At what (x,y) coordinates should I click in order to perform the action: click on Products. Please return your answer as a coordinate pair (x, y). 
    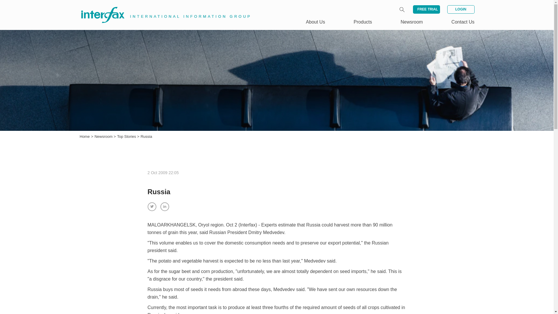
    Looking at the image, I should click on (363, 22).